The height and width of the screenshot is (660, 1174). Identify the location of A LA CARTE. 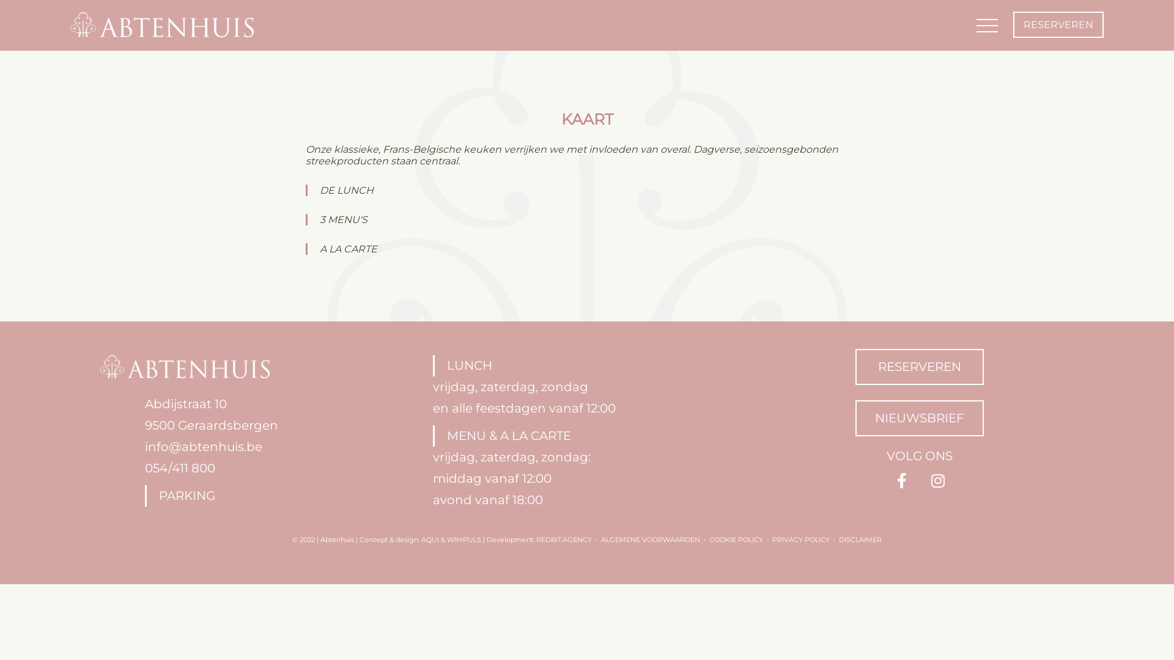
(587, 249).